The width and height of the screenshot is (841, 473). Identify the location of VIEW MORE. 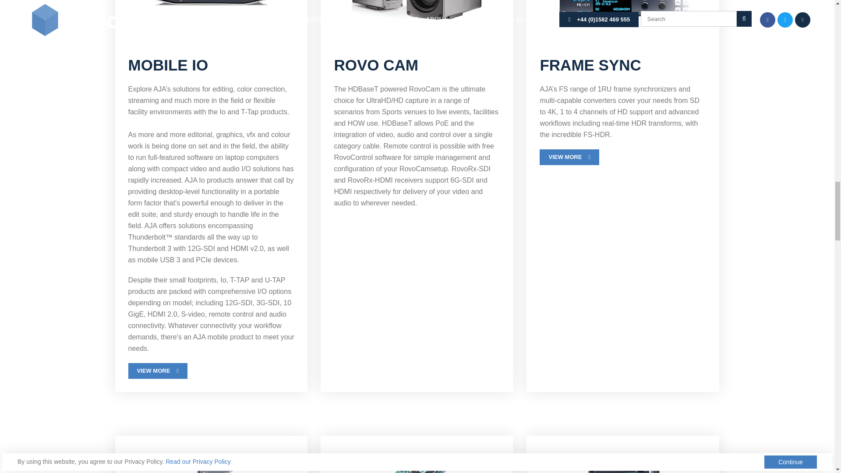
(569, 157).